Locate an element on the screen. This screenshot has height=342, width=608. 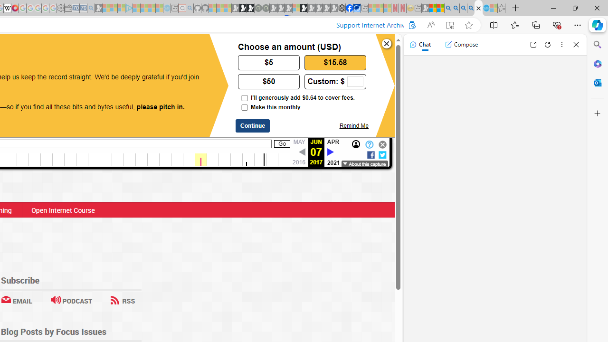
2021 is located at coordinates (333, 162).